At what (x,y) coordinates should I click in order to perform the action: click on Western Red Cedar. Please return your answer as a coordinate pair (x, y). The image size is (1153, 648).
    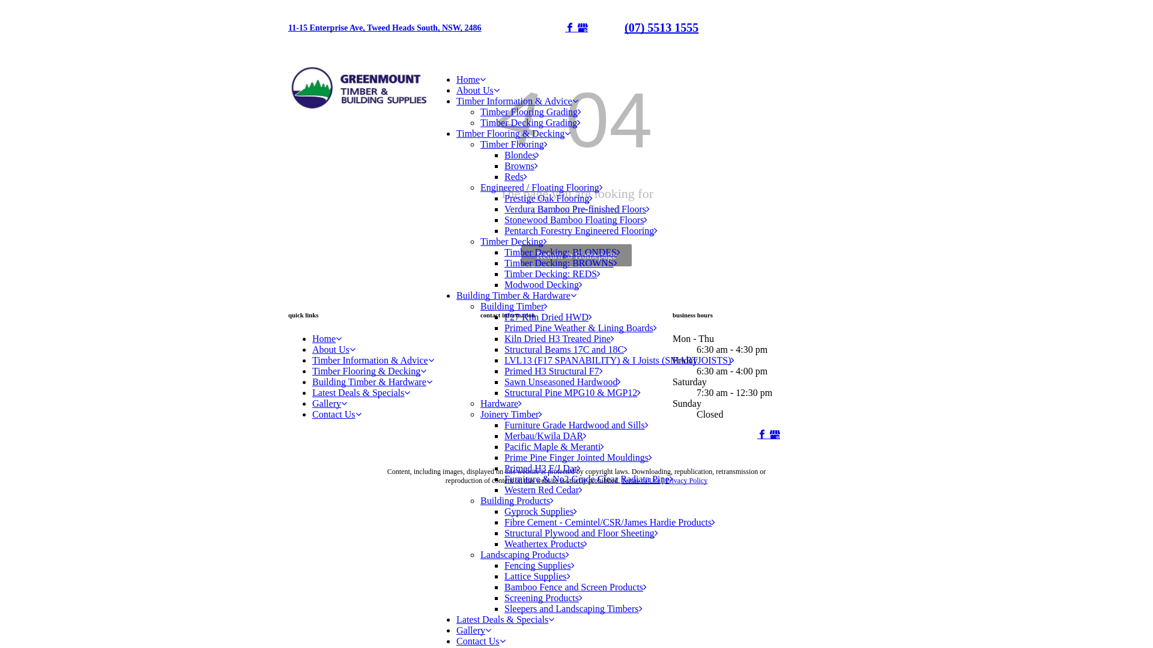
    Looking at the image, I should click on (543, 490).